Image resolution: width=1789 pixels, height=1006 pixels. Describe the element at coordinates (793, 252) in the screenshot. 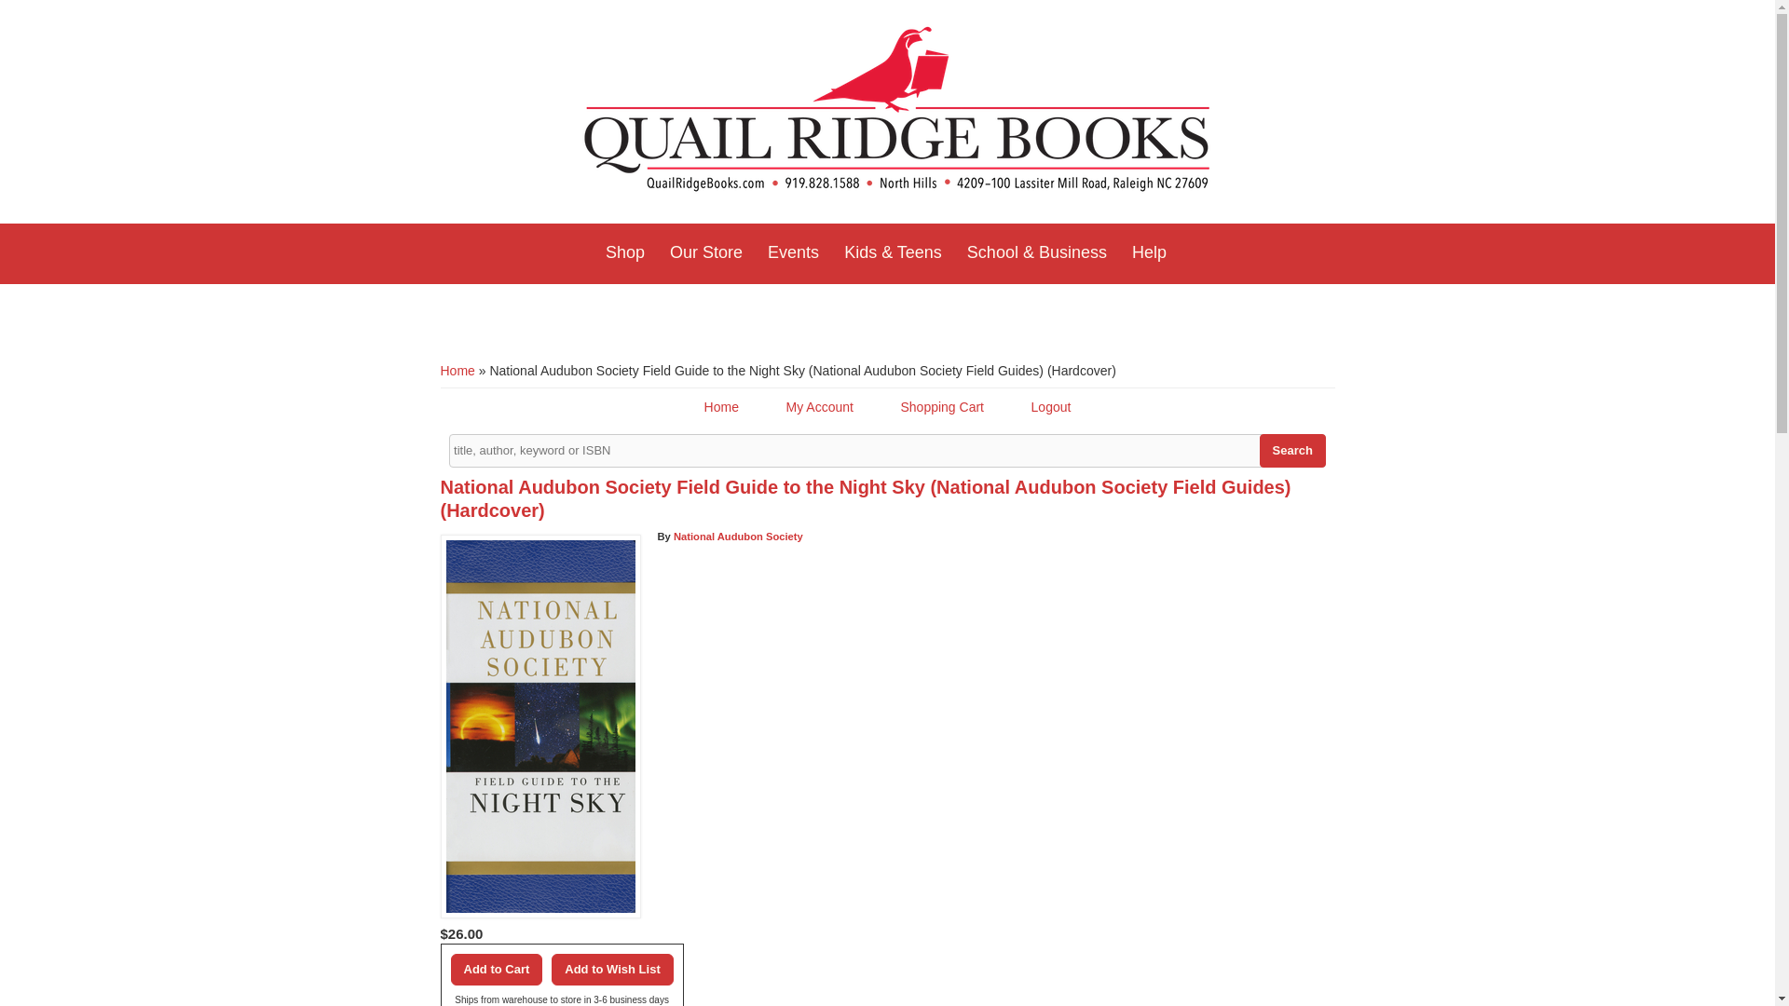

I see `Events` at that location.